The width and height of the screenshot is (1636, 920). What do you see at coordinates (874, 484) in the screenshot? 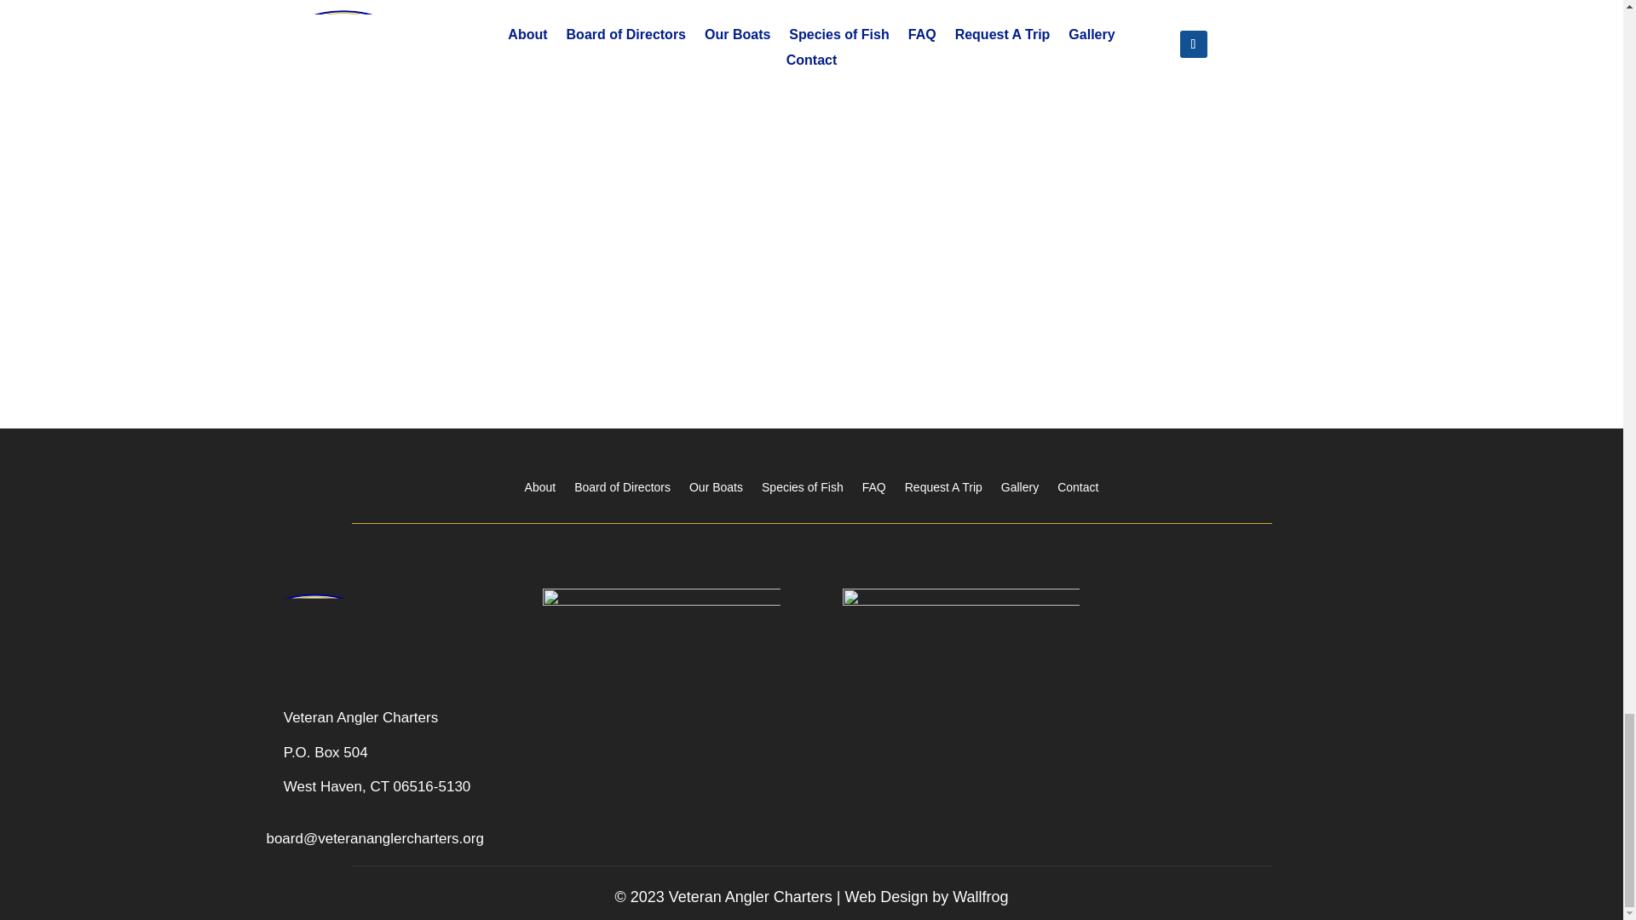
I see `FAQ` at bounding box center [874, 484].